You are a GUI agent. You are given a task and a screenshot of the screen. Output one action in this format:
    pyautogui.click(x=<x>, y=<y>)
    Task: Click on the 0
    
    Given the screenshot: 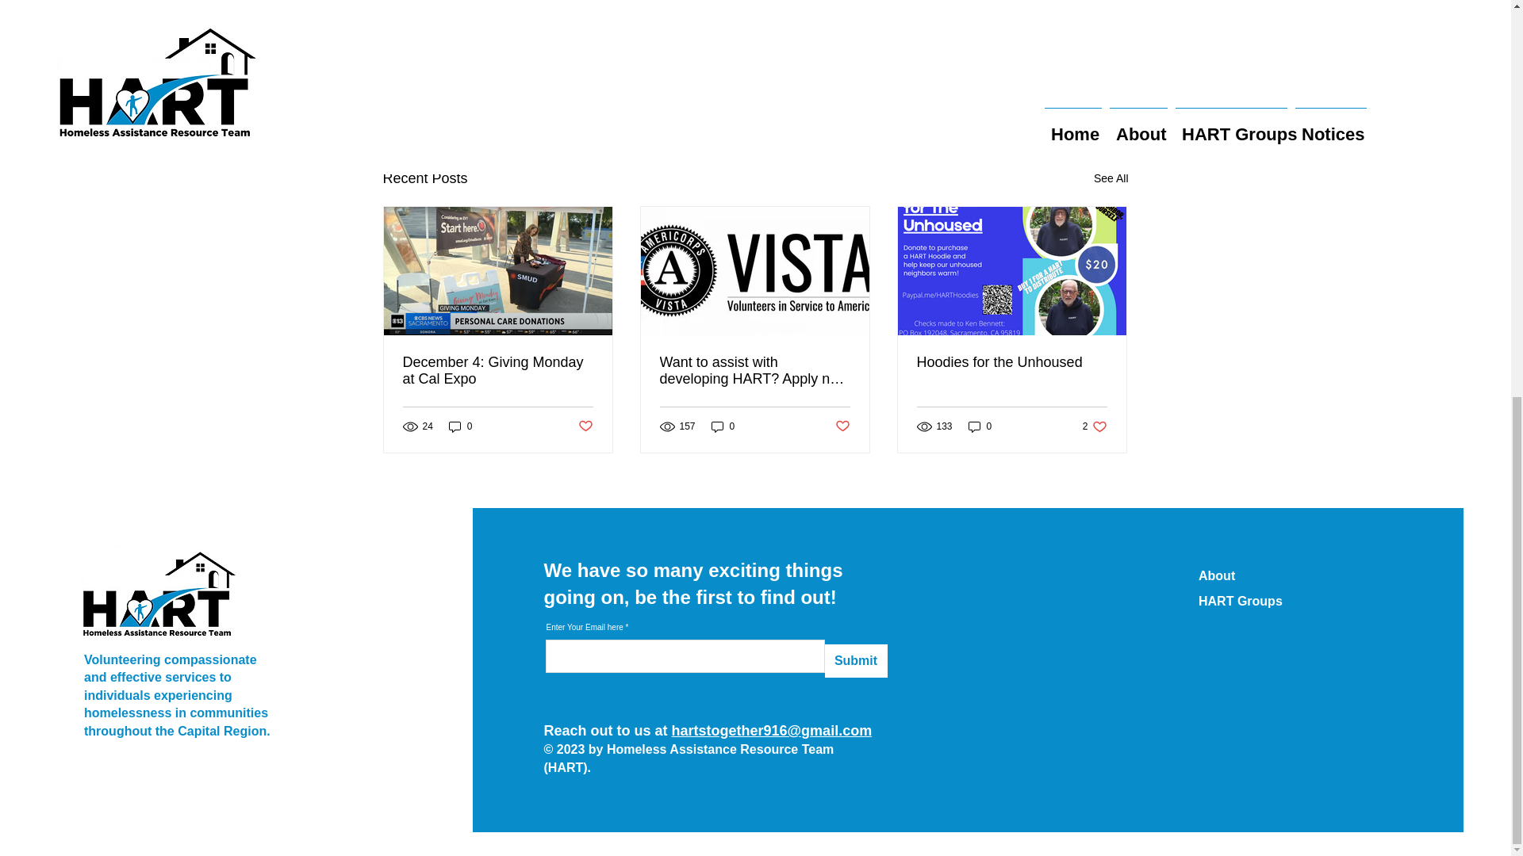 What is the action you would take?
    pyautogui.click(x=460, y=426)
    